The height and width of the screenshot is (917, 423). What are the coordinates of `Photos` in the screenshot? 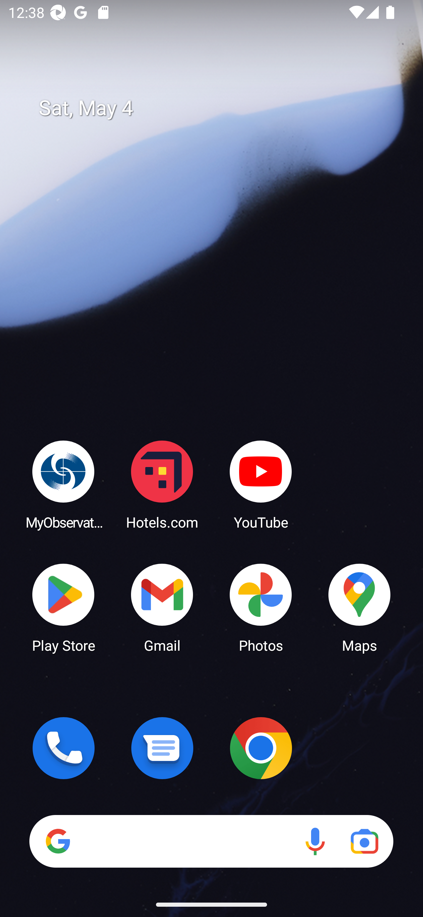 It's located at (261, 607).